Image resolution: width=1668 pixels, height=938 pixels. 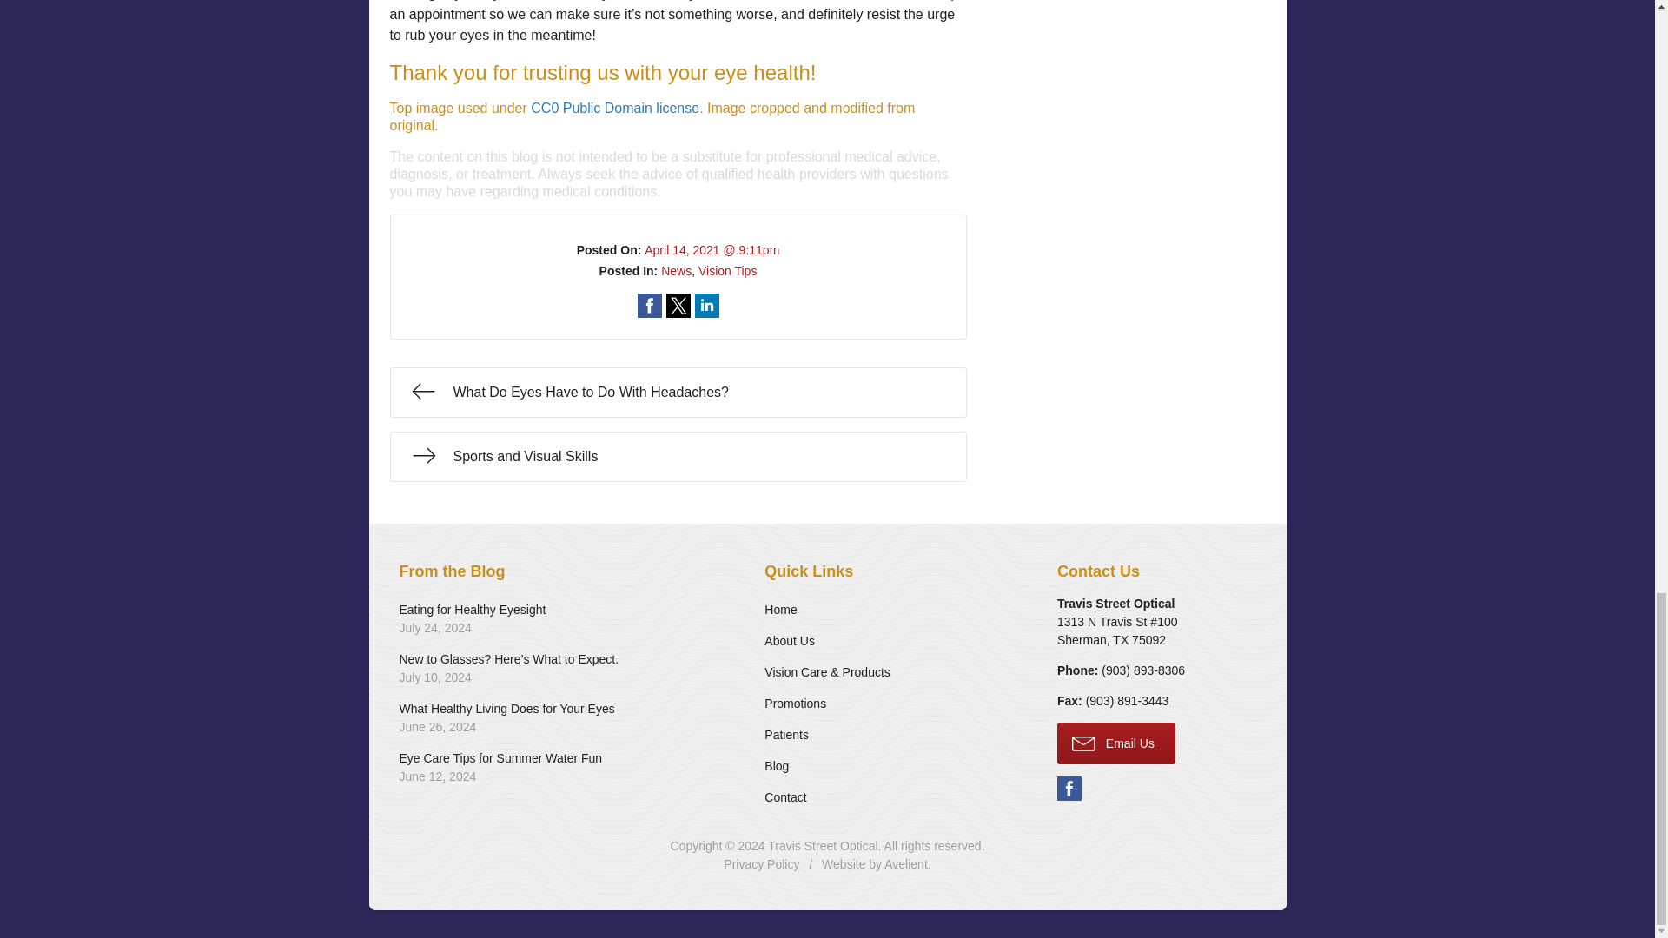 I want to click on CC0 Public Domain license, so click(x=905, y=864).